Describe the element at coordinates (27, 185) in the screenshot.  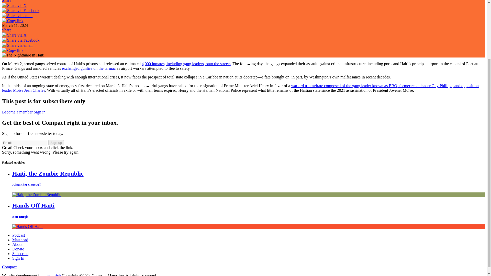
I see `Alexander Causwell` at that location.